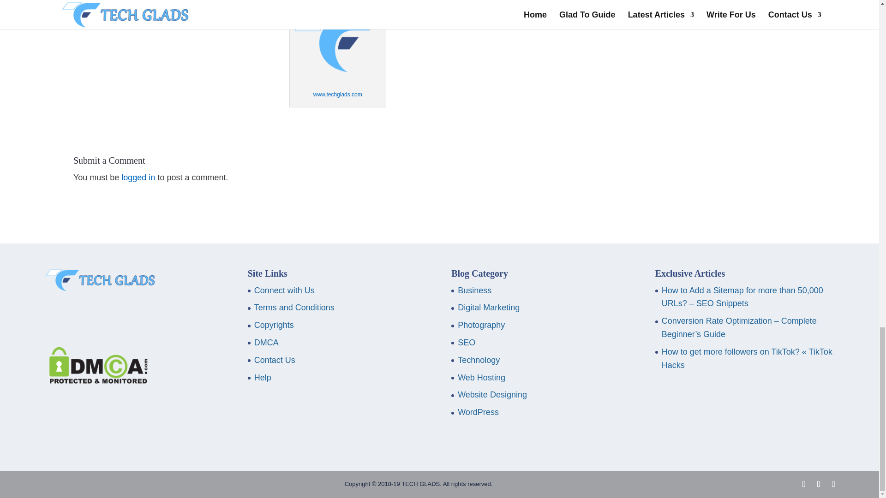  What do you see at coordinates (738, 82) in the screenshot?
I see `Advertisement` at bounding box center [738, 82].